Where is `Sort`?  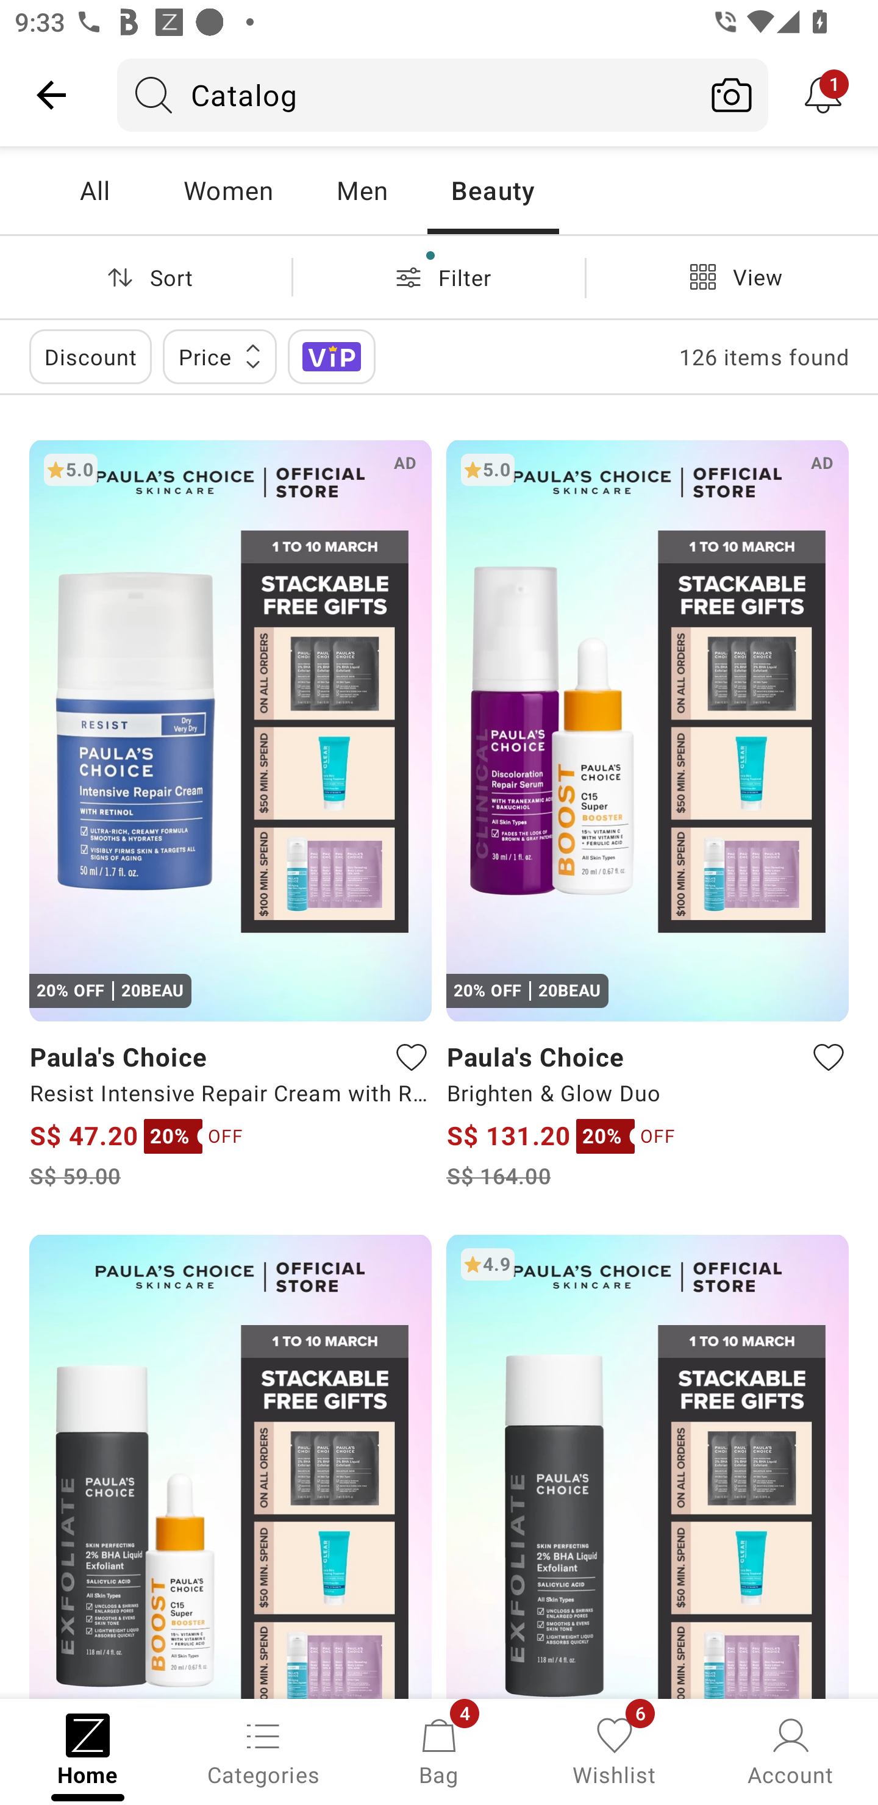
Sort is located at coordinates (146, 277).